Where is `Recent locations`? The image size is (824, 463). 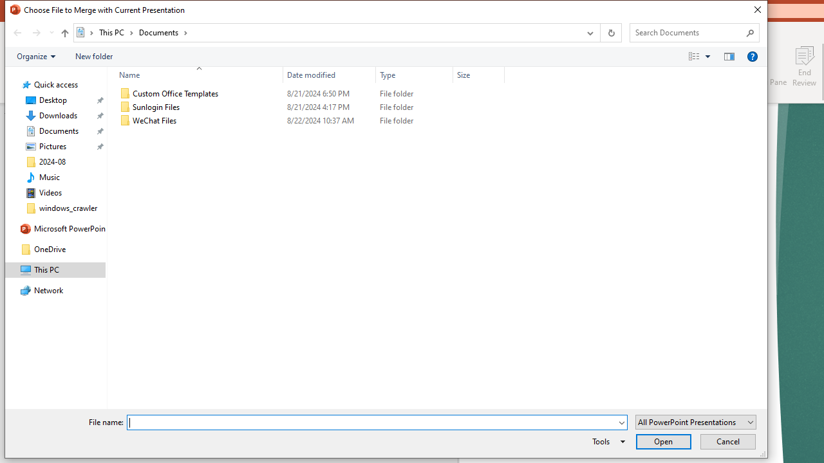 Recent locations is located at coordinates (51, 33).